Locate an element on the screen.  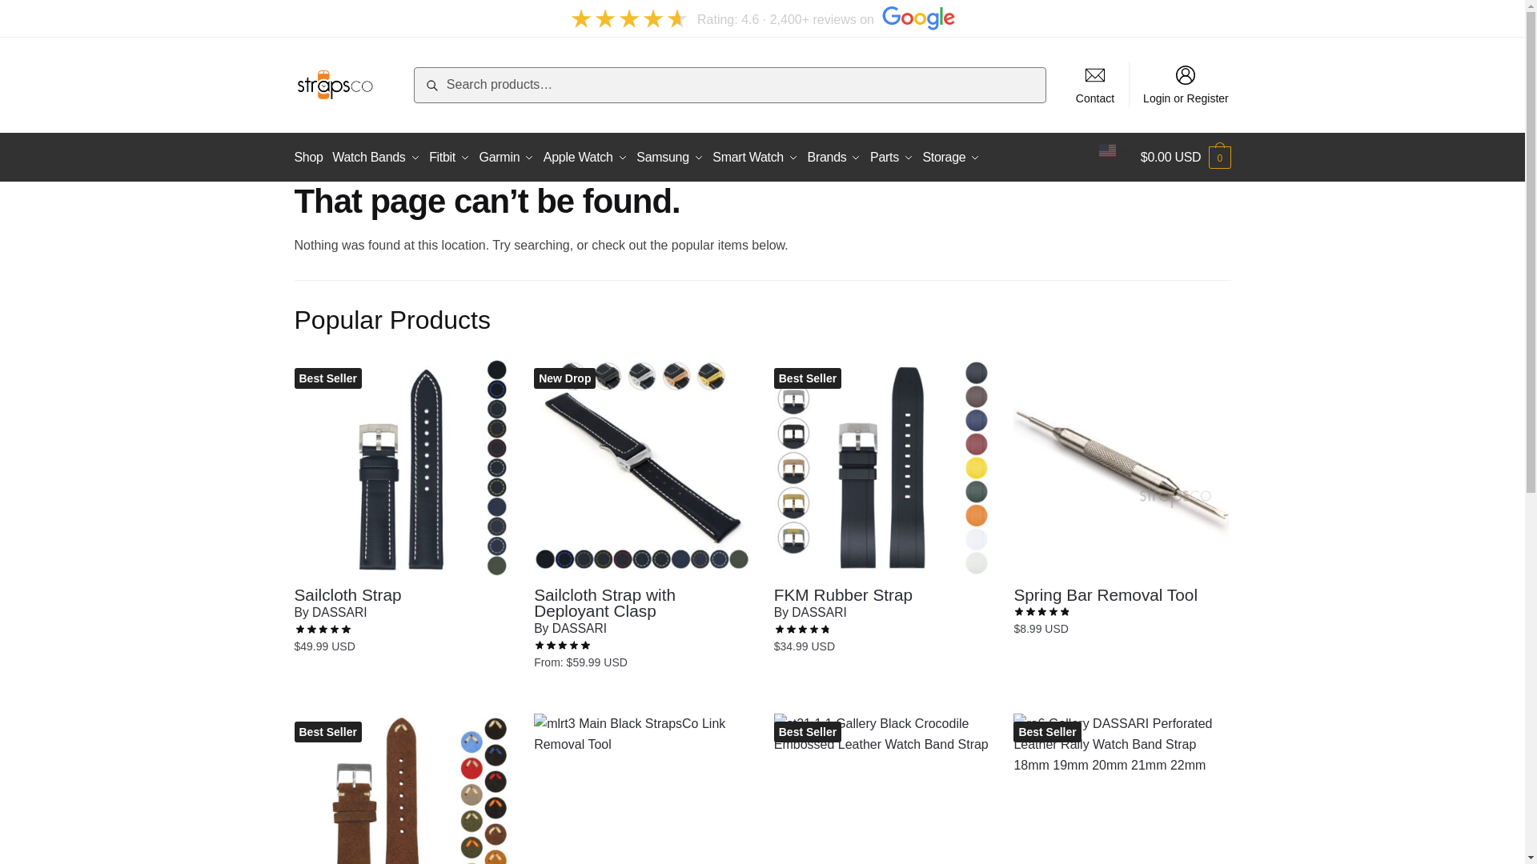
Fitbit is located at coordinates (448, 157).